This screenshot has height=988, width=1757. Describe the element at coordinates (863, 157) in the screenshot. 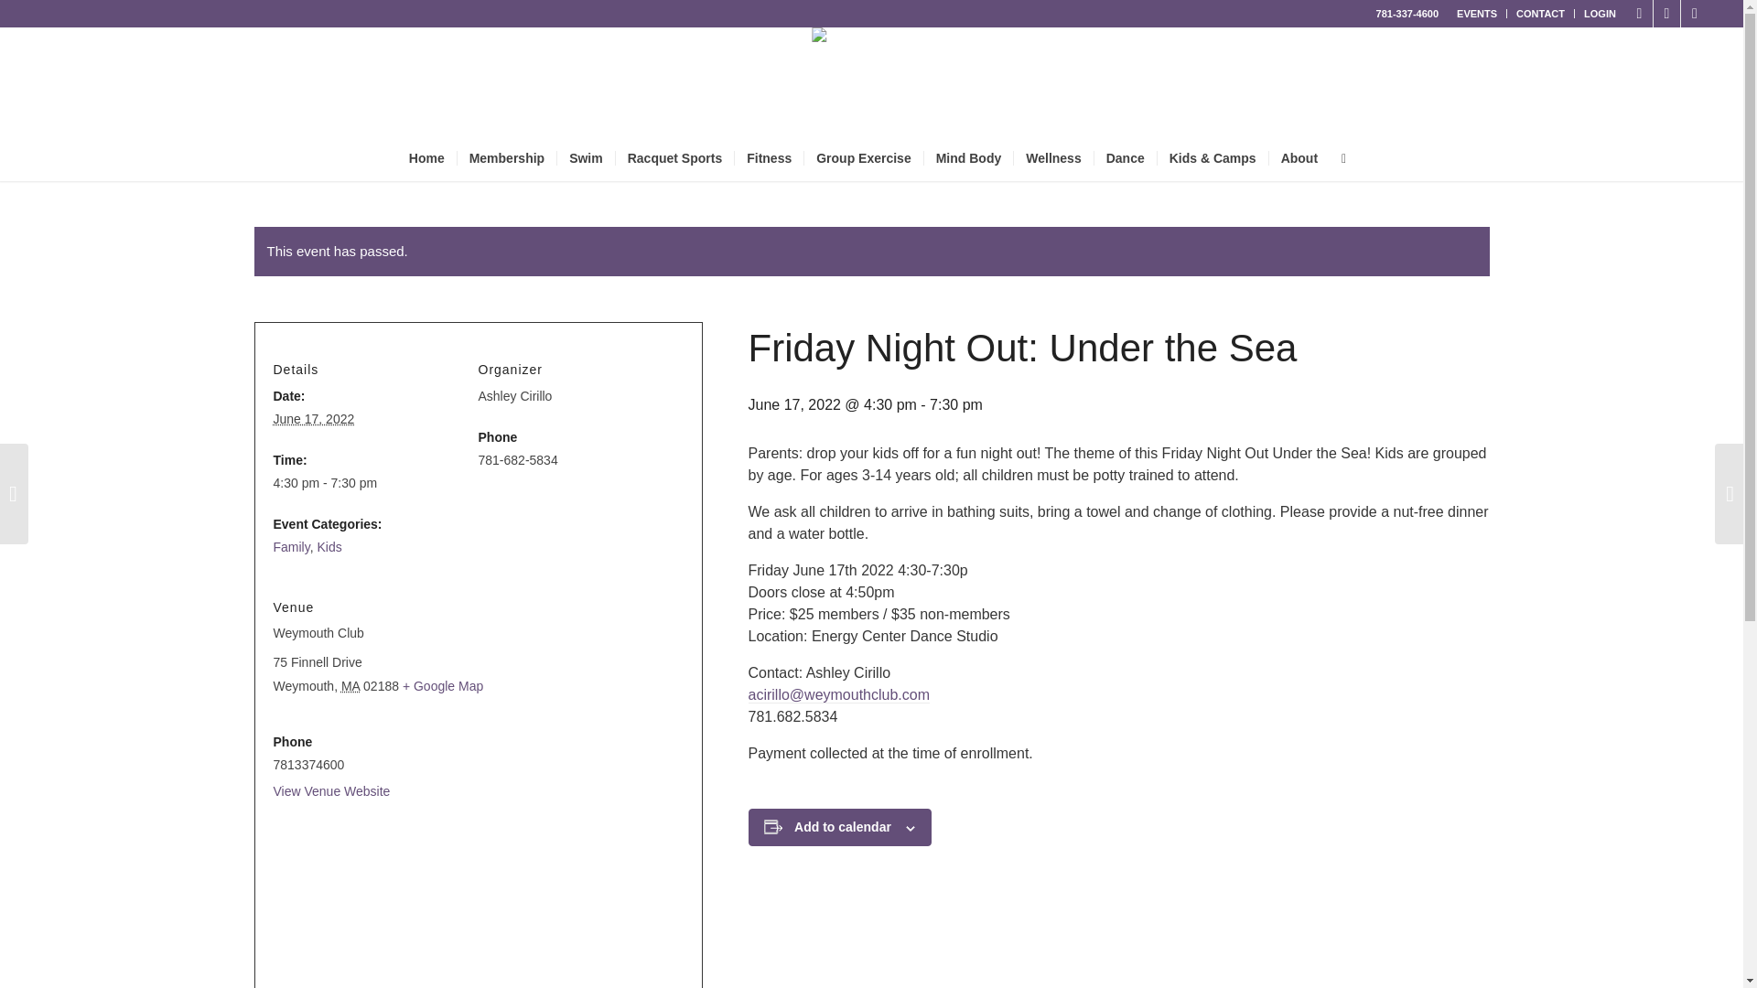

I see `Group Exercise` at that location.